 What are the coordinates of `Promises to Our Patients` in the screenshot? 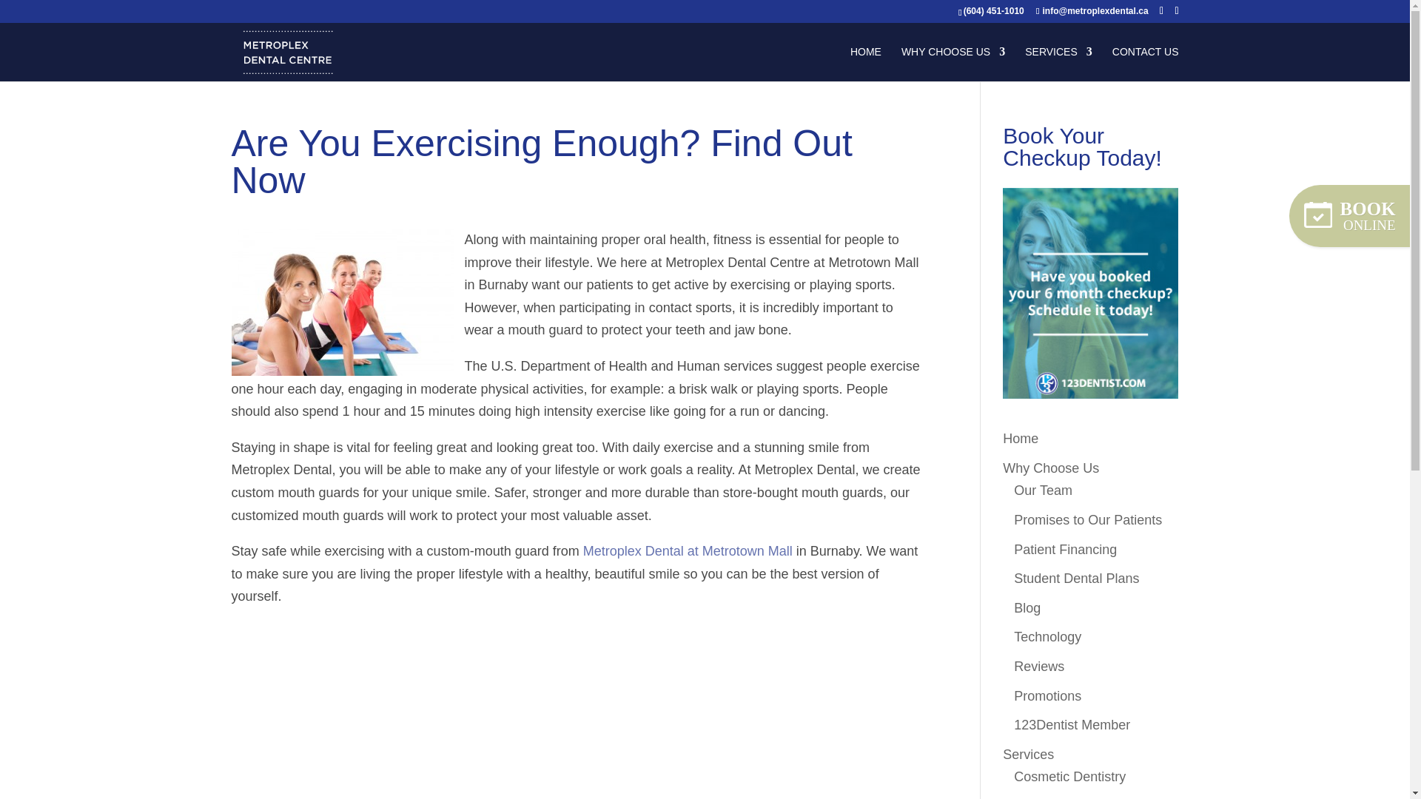 It's located at (1088, 519).